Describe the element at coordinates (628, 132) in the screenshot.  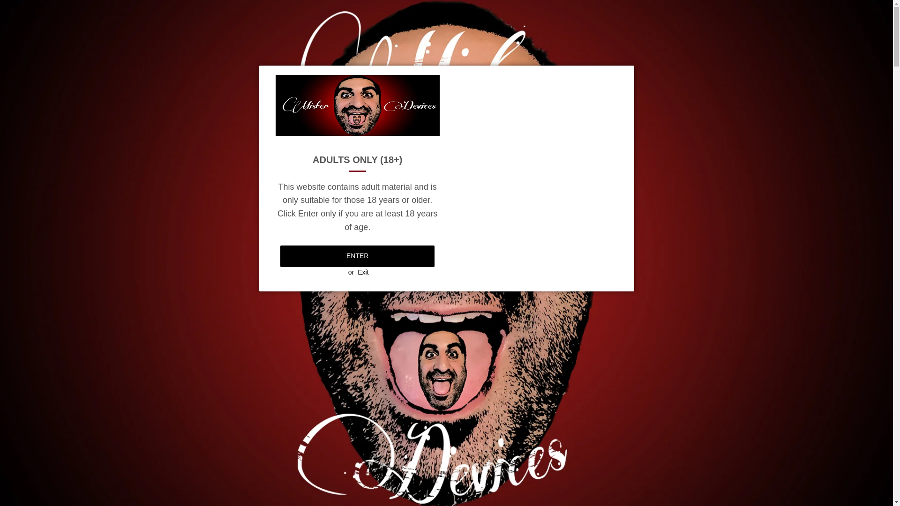
I see `CLEARANCE DISCOUNT !!!` at that location.